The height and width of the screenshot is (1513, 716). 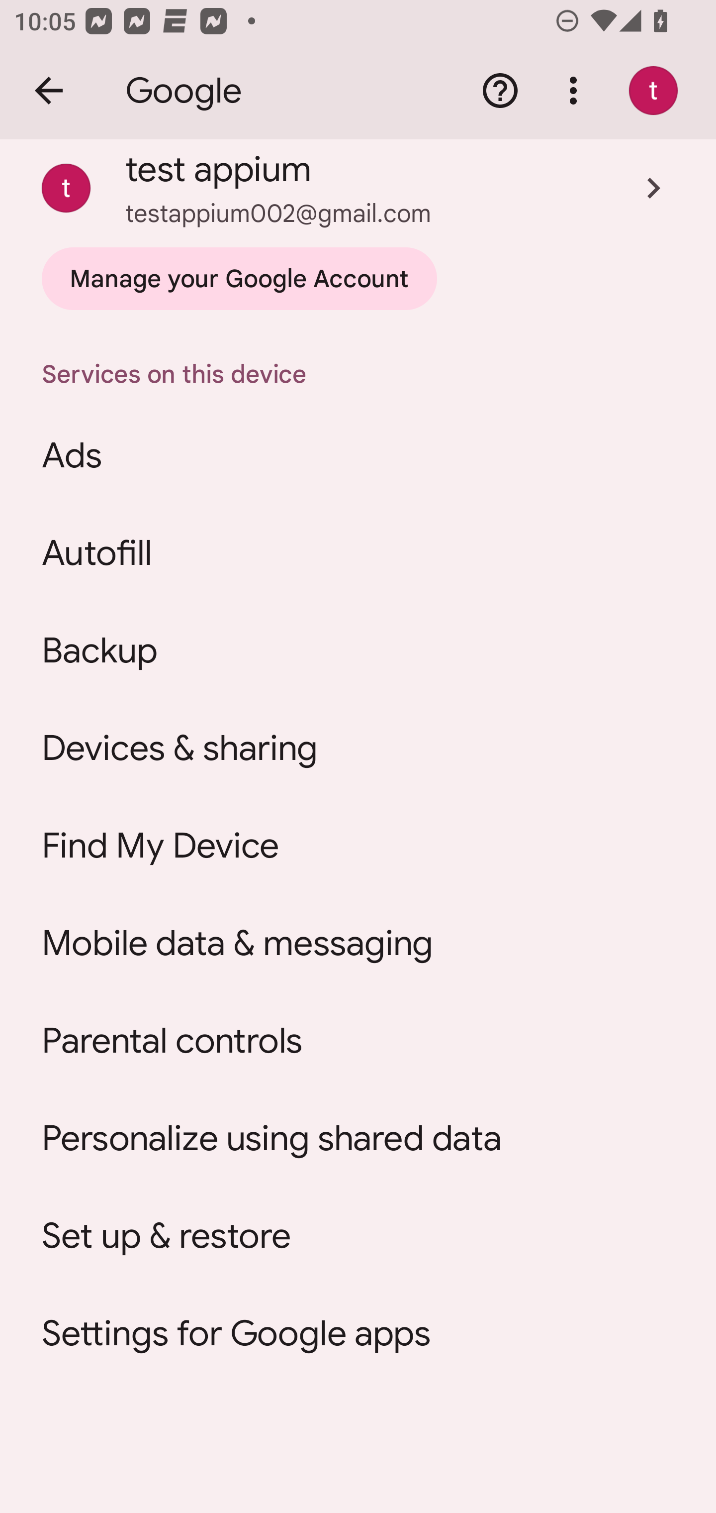 What do you see at coordinates (358, 1333) in the screenshot?
I see `Settings for Google apps` at bounding box center [358, 1333].